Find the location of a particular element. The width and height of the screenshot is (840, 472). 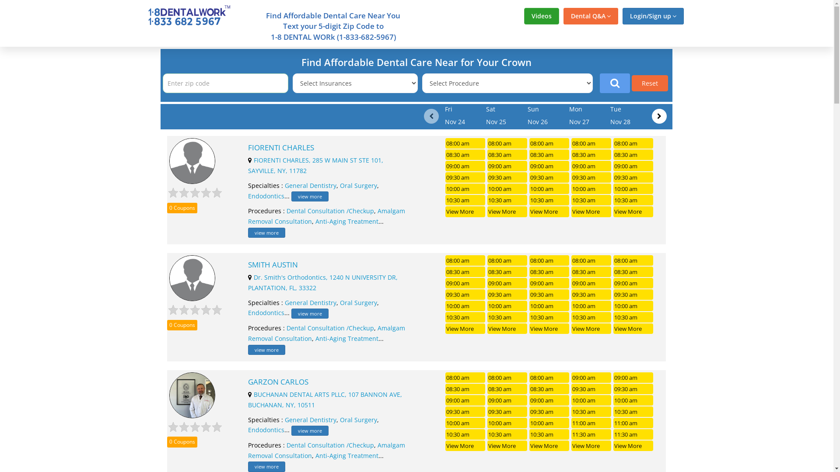

08:30 am is located at coordinates (465, 272).